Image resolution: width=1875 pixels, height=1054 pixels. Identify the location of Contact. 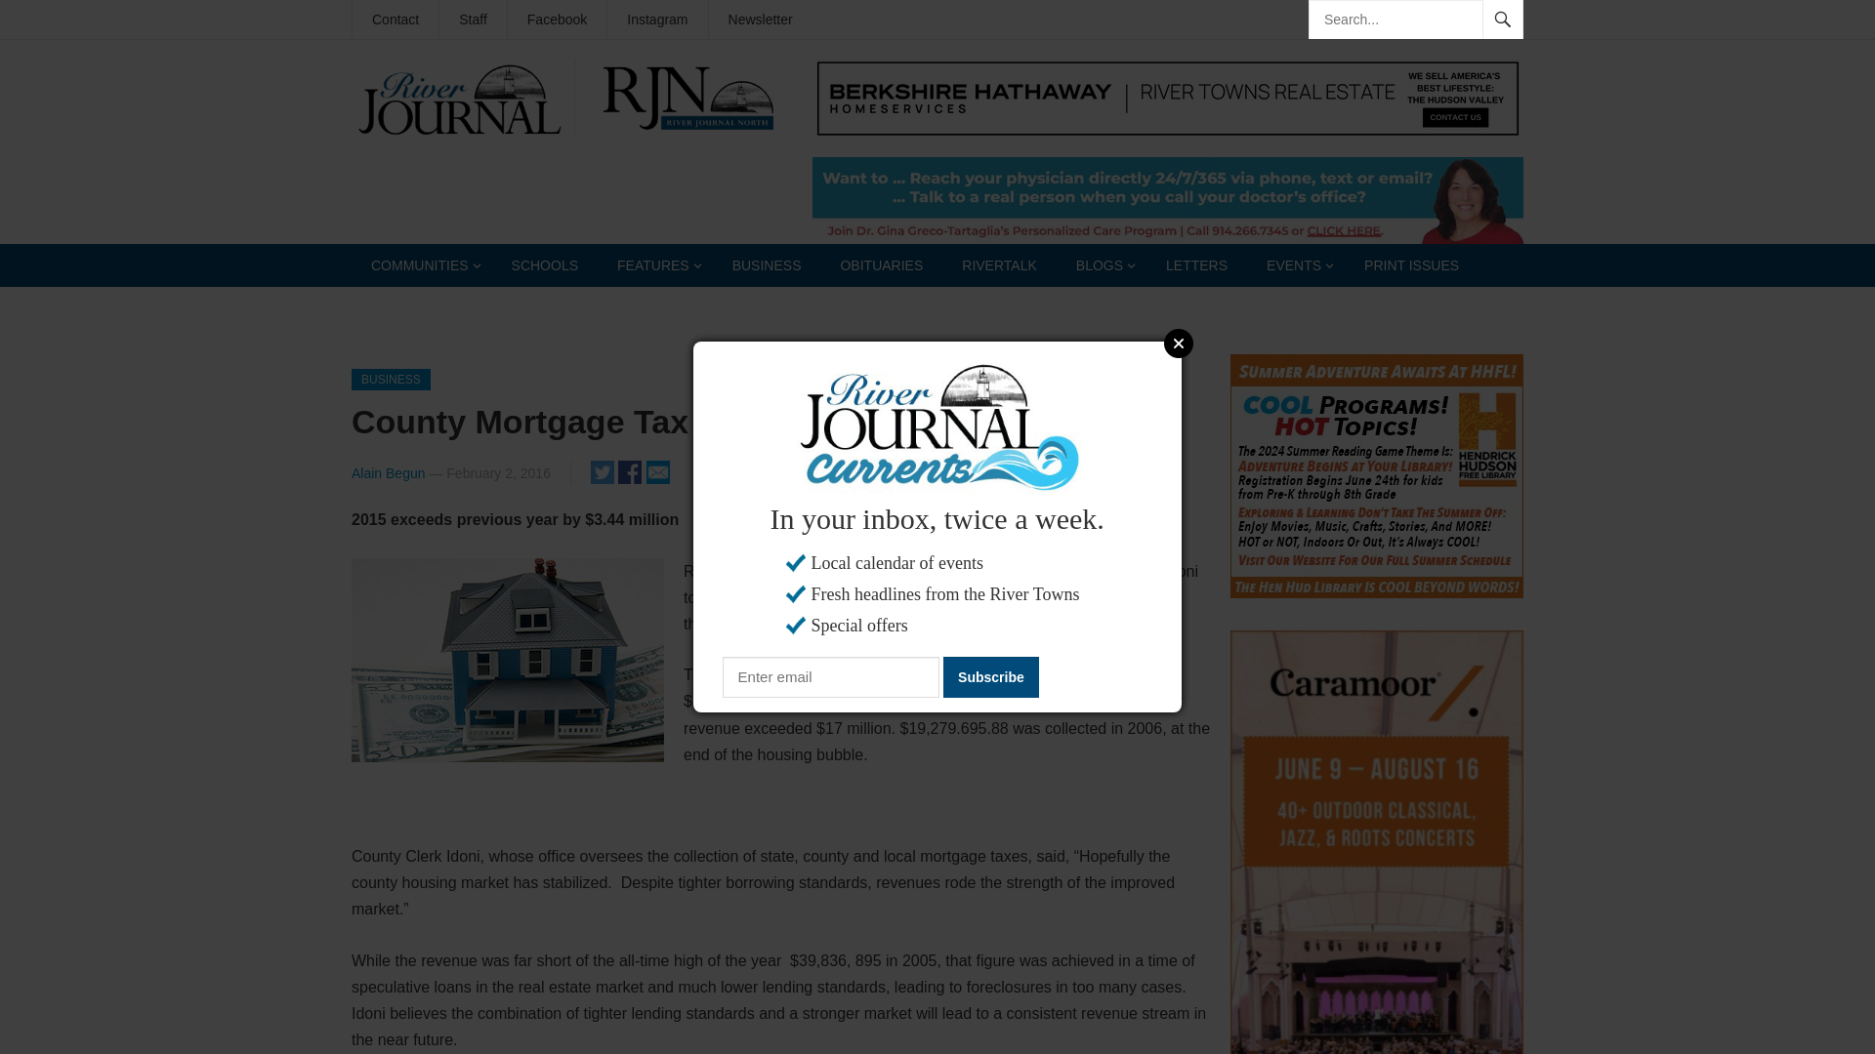
(395, 20).